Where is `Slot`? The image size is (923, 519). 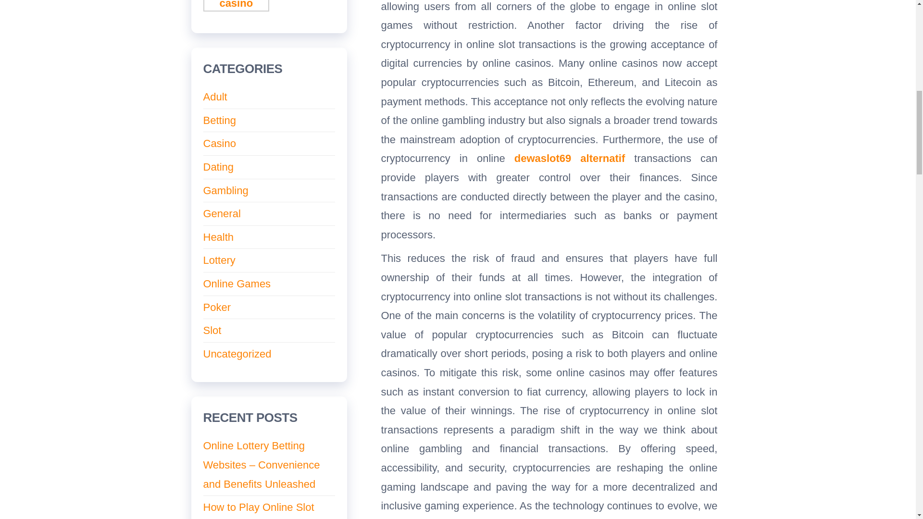 Slot is located at coordinates (212, 330).